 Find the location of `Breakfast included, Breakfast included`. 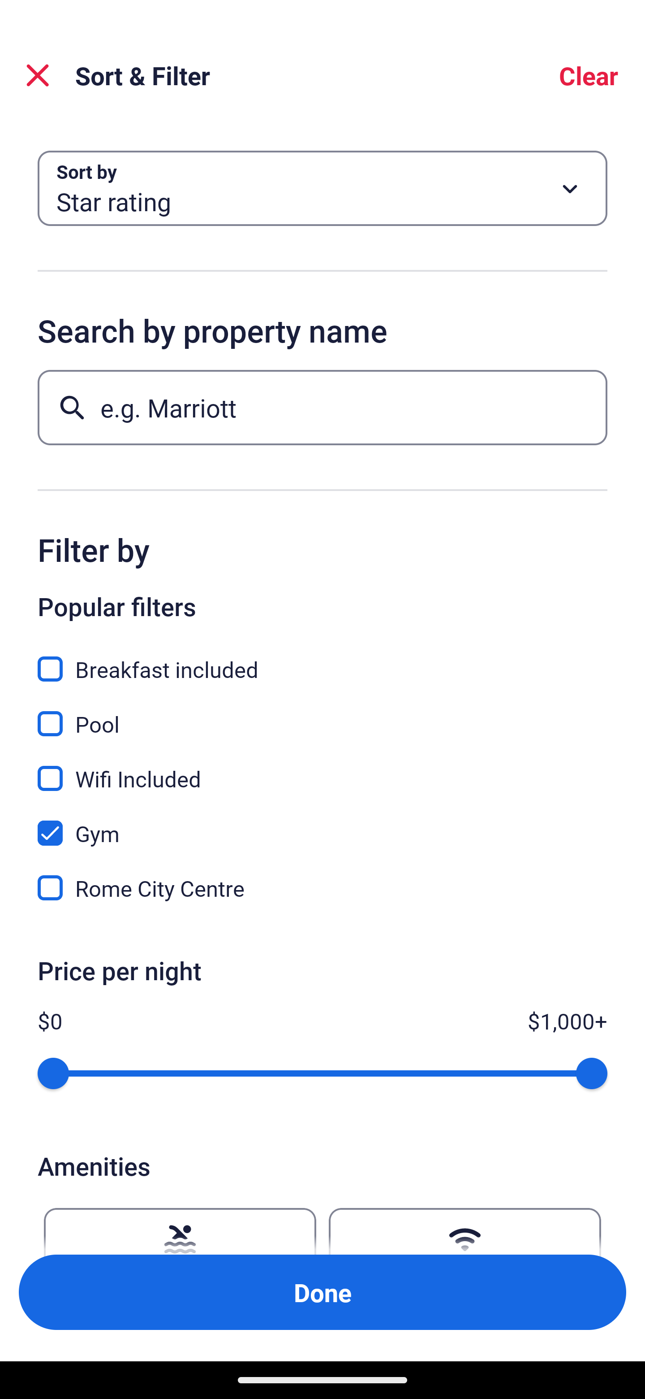

Breakfast included, Breakfast included is located at coordinates (322, 659).